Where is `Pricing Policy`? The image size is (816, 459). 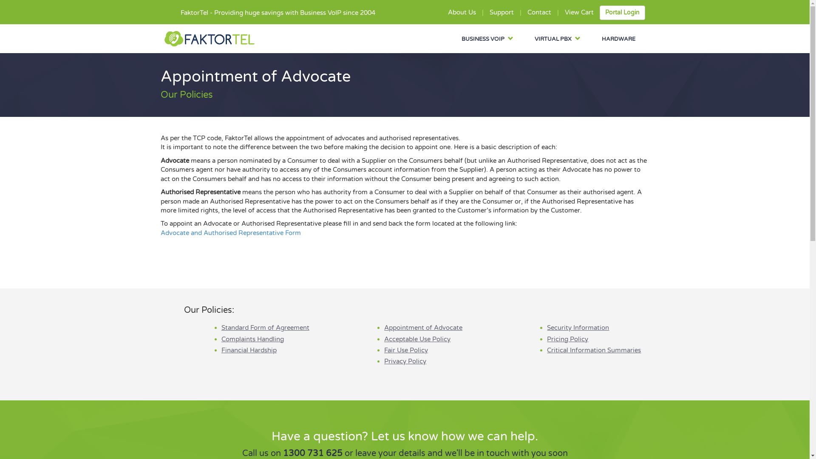
Pricing Policy is located at coordinates (568, 339).